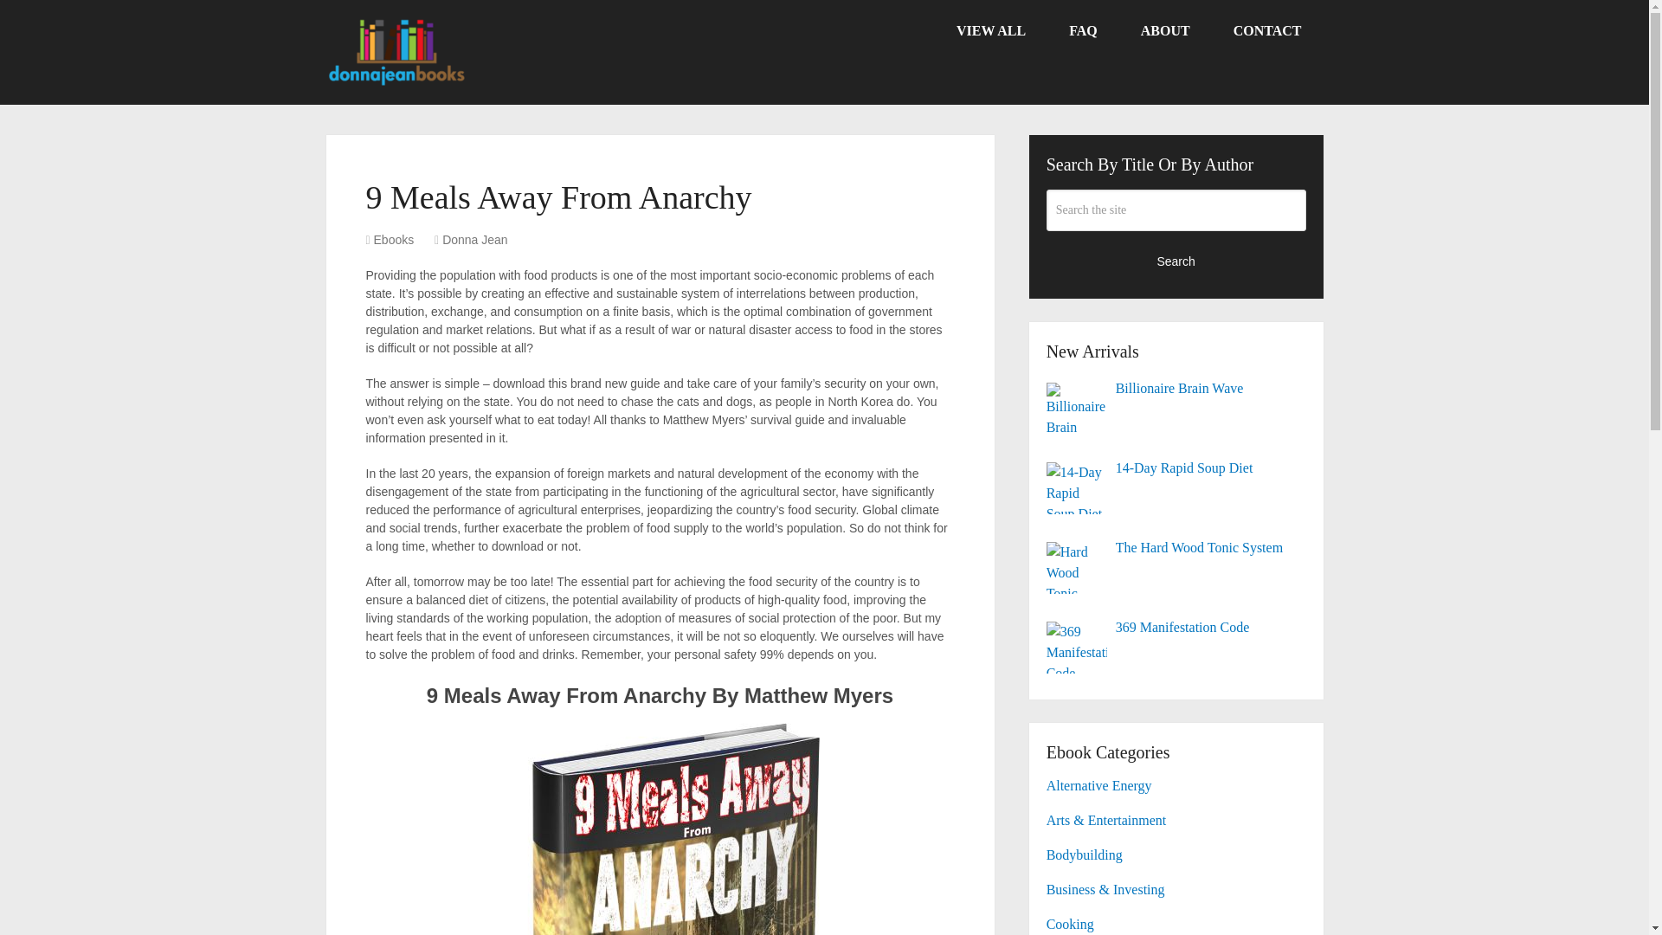 Image resolution: width=1662 pixels, height=935 pixels. What do you see at coordinates (1070, 924) in the screenshot?
I see `Cooking` at bounding box center [1070, 924].